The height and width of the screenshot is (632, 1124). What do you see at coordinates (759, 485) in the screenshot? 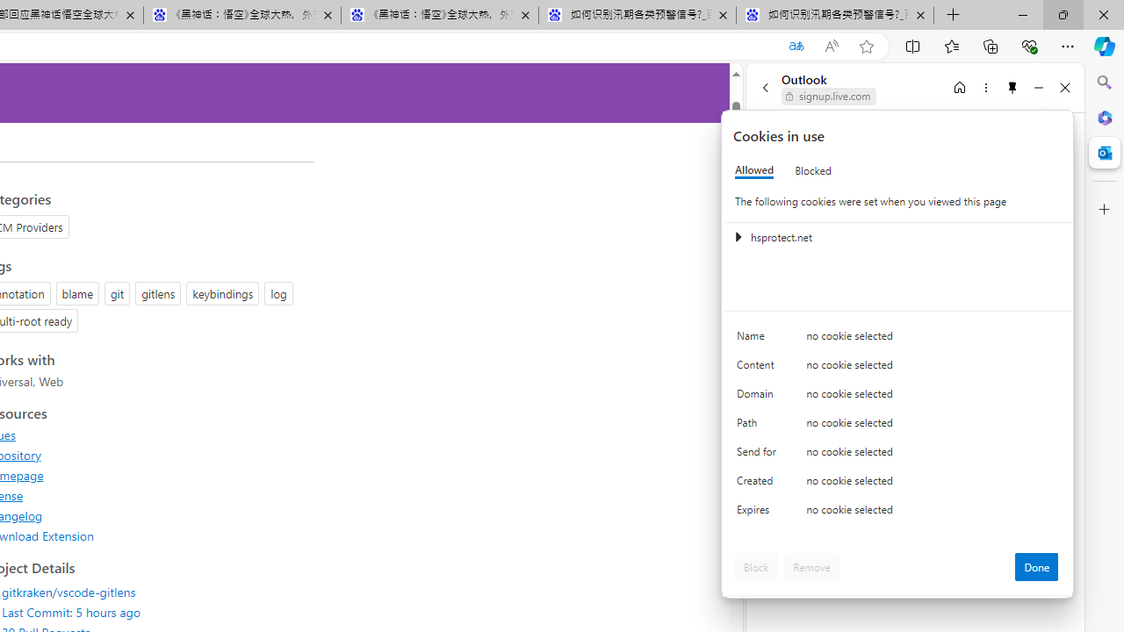
I see `Created` at bounding box center [759, 485].